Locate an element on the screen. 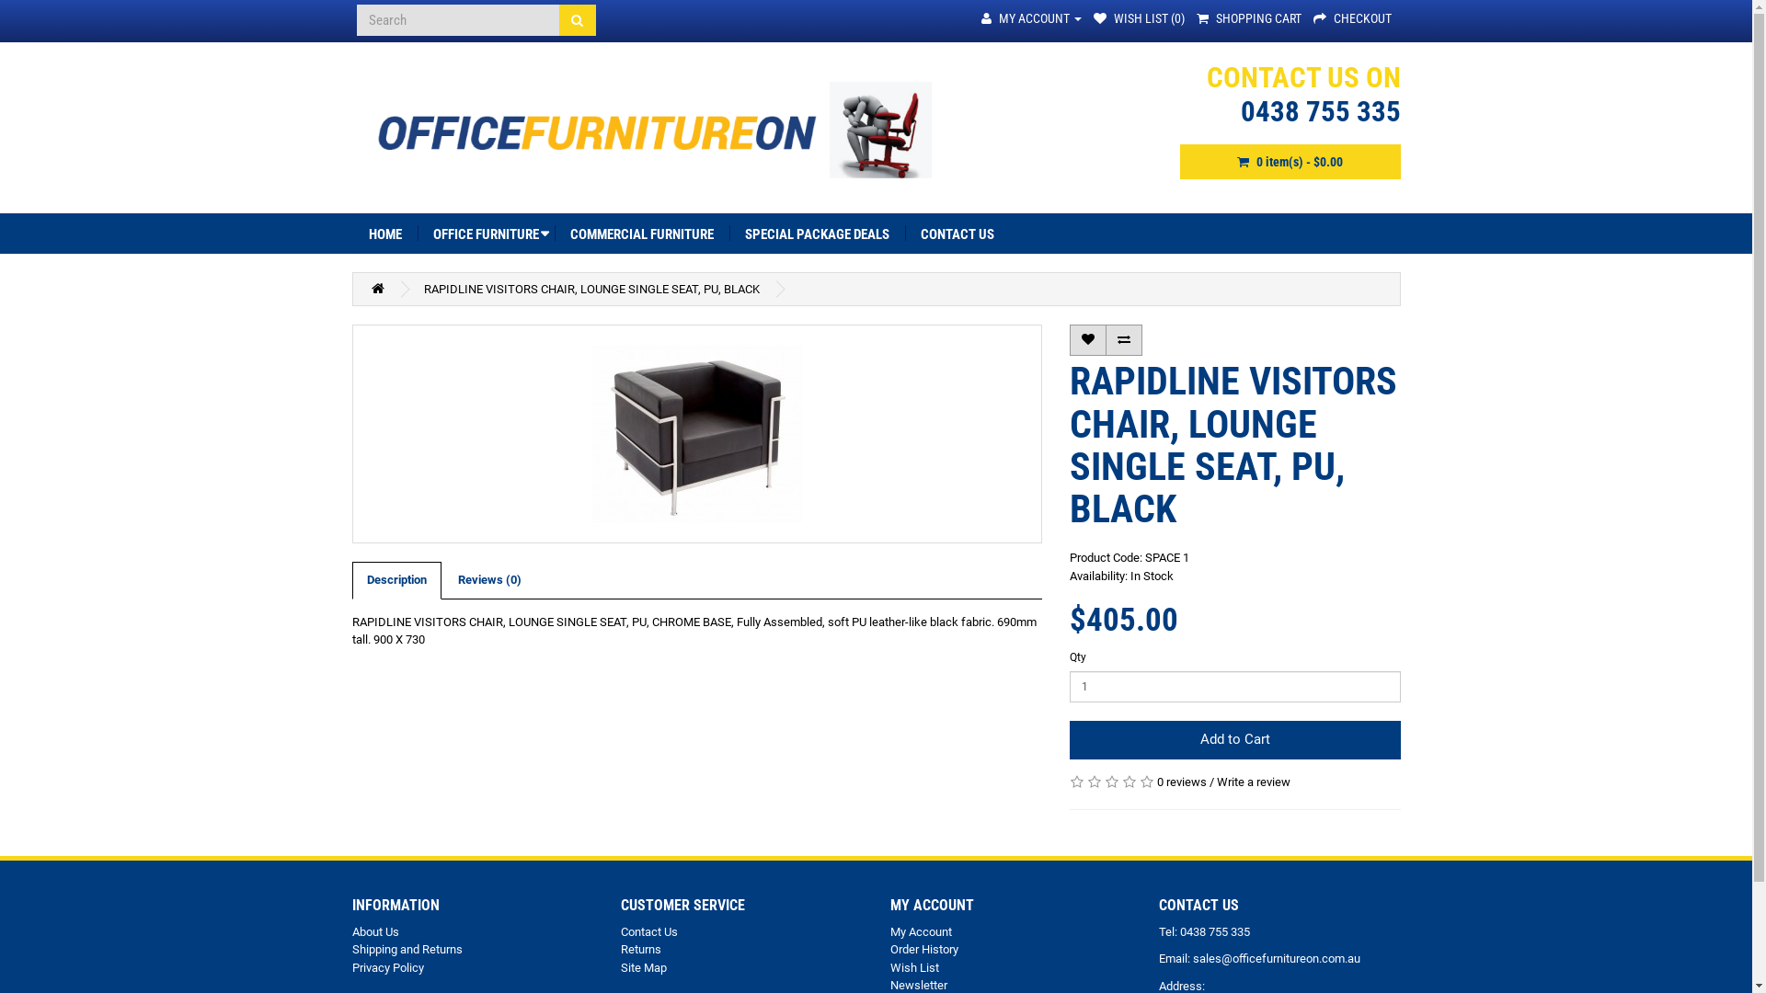 Image resolution: width=1766 pixels, height=993 pixels. COMMERCIAL FURNITURE is located at coordinates (641, 234).